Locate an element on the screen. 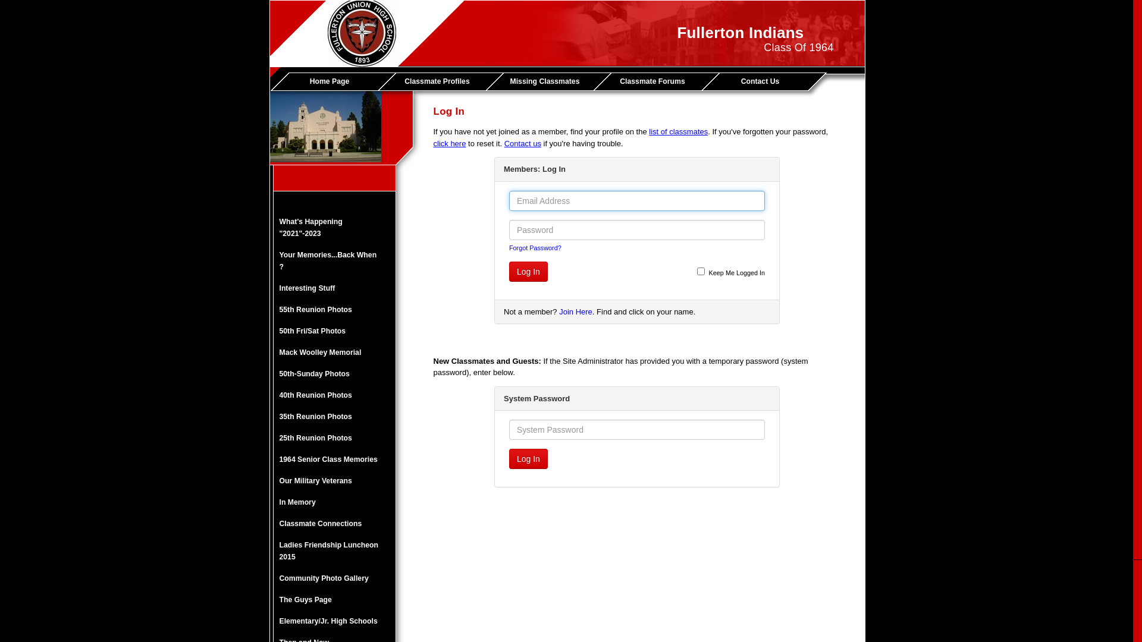  Log In is located at coordinates (528, 272).